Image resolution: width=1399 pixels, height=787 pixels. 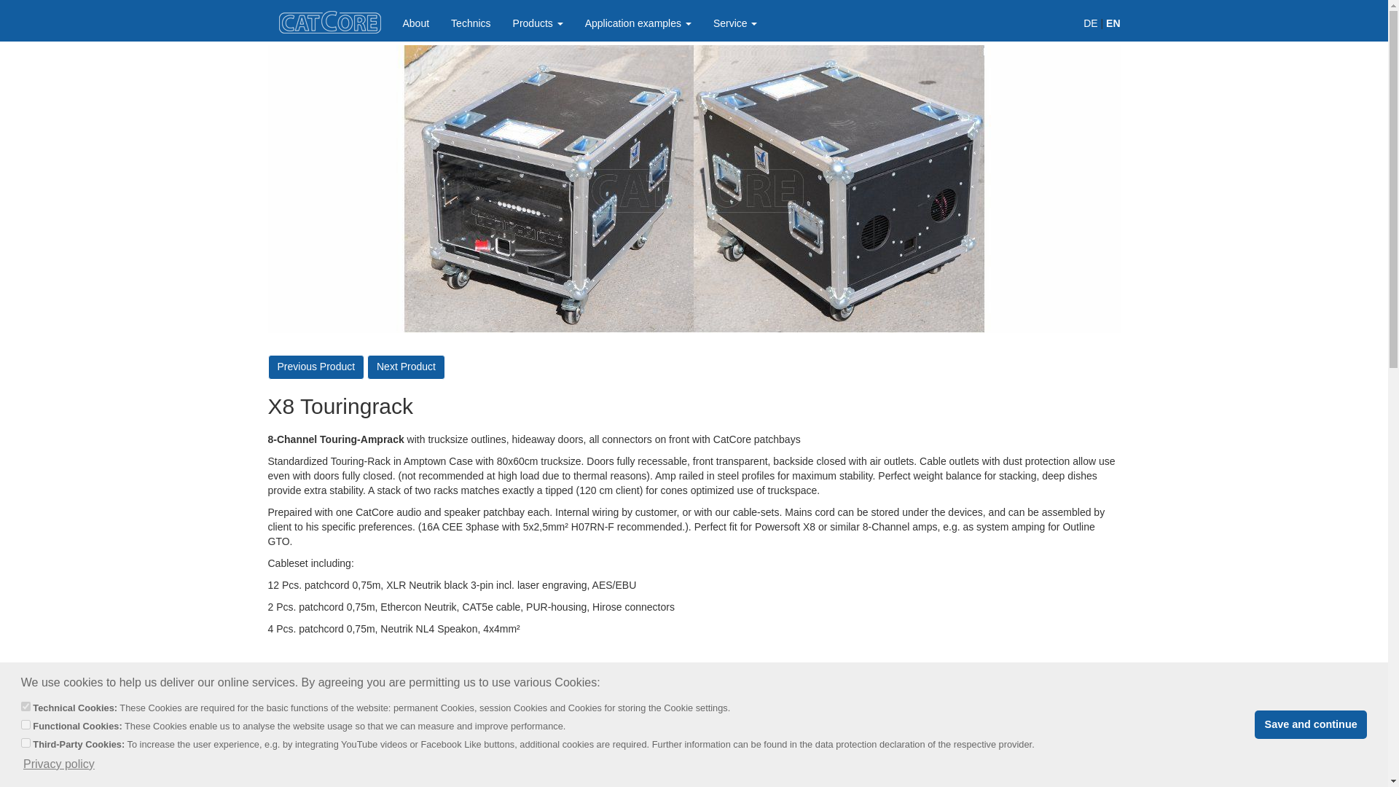 What do you see at coordinates (538, 23) in the screenshot?
I see `Products` at bounding box center [538, 23].